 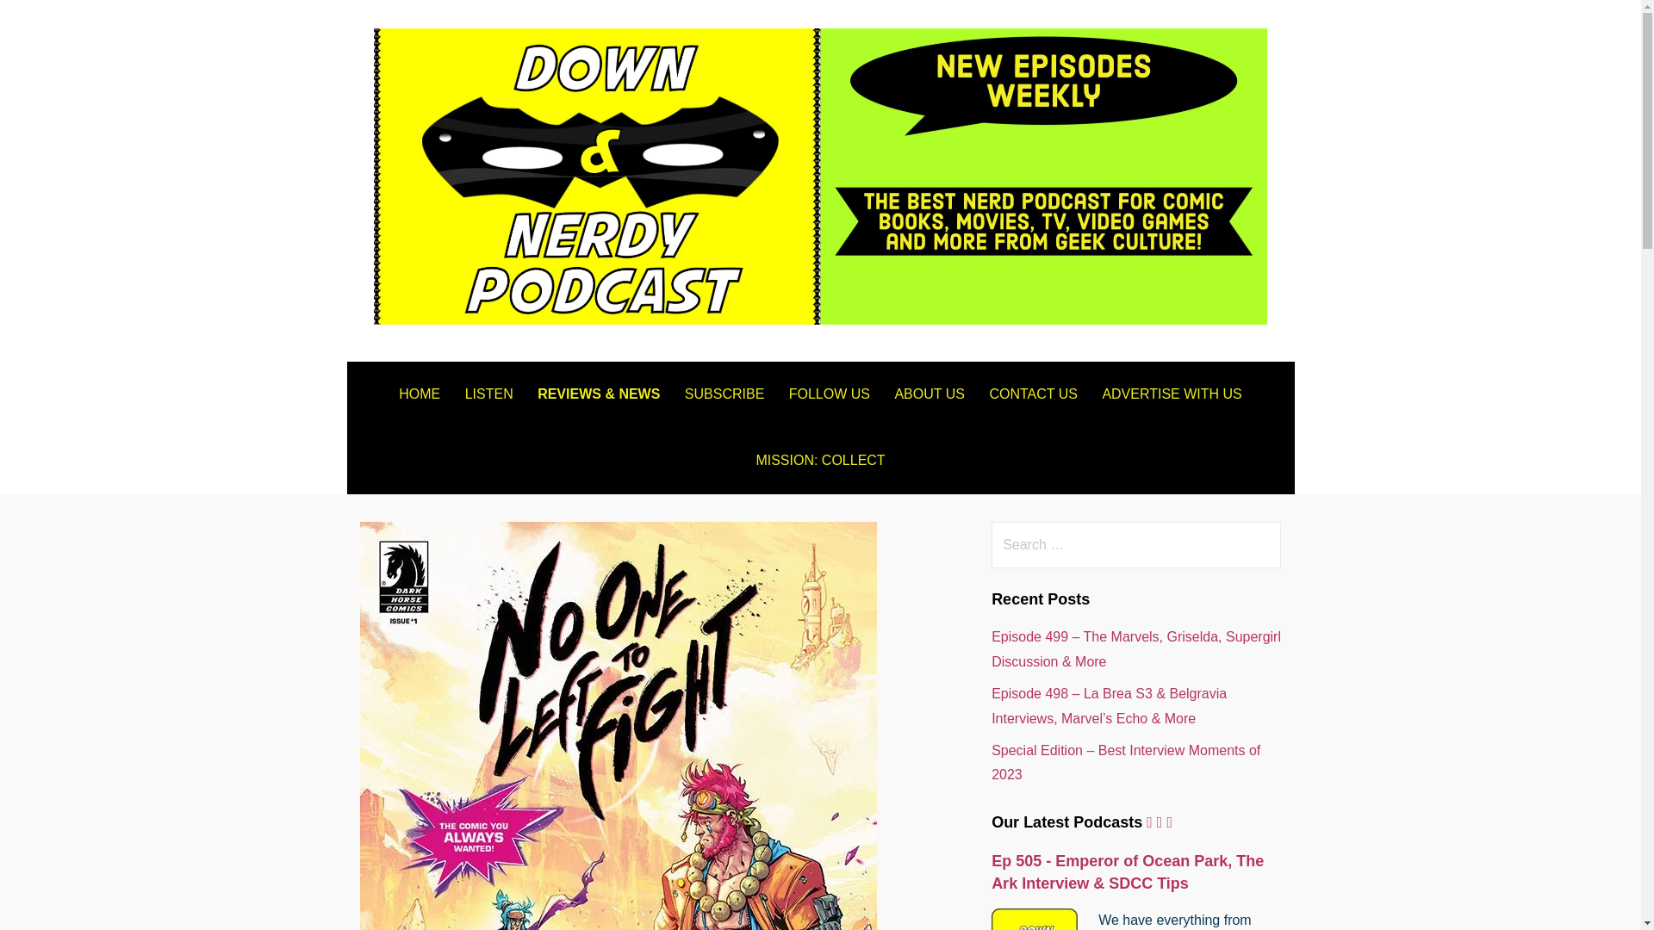 What do you see at coordinates (489, 394) in the screenshot?
I see `LISTEN` at bounding box center [489, 394].